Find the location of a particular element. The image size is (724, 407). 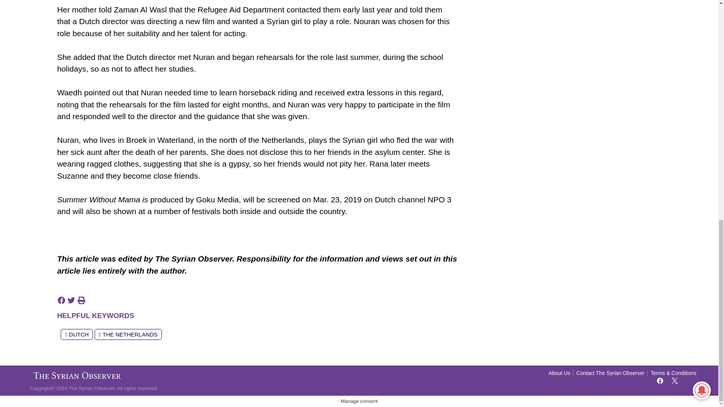

About Us is located at coordinates (560, 373).